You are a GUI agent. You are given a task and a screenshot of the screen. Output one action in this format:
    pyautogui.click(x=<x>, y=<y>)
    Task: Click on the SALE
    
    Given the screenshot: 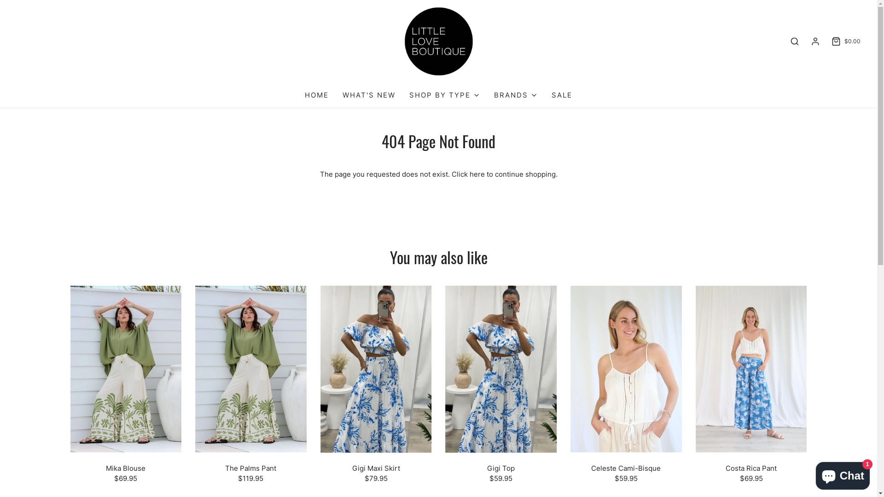 What is the action you would take?
    pyautogui.click(x=562, y=95)
    